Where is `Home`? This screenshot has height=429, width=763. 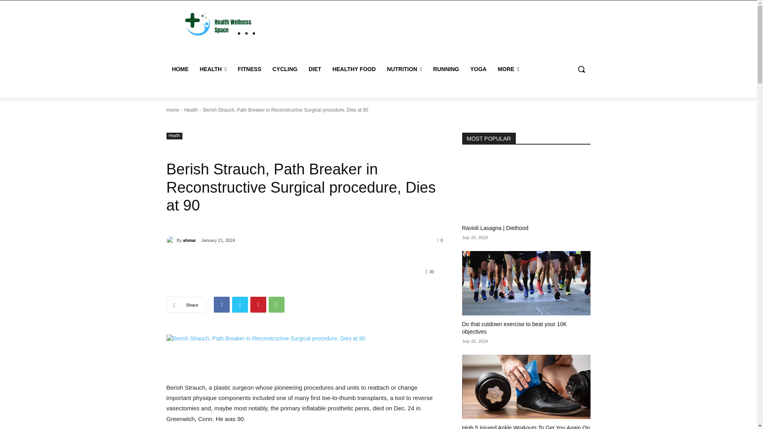 Home is located at coordinates (172, 110).